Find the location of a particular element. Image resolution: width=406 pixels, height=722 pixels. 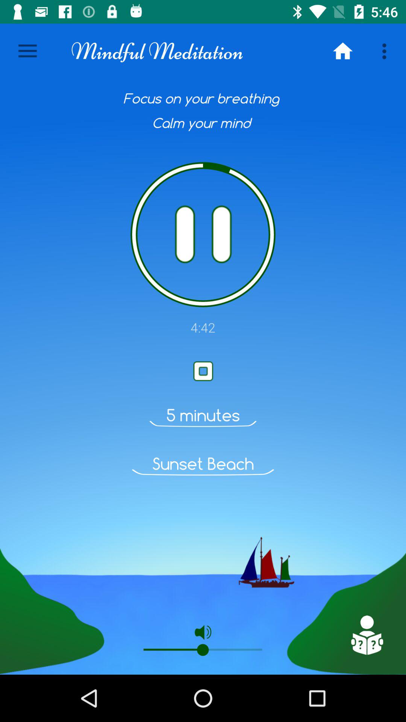

scroll until the   5 minutes   item is located at coordinates (203, 415).